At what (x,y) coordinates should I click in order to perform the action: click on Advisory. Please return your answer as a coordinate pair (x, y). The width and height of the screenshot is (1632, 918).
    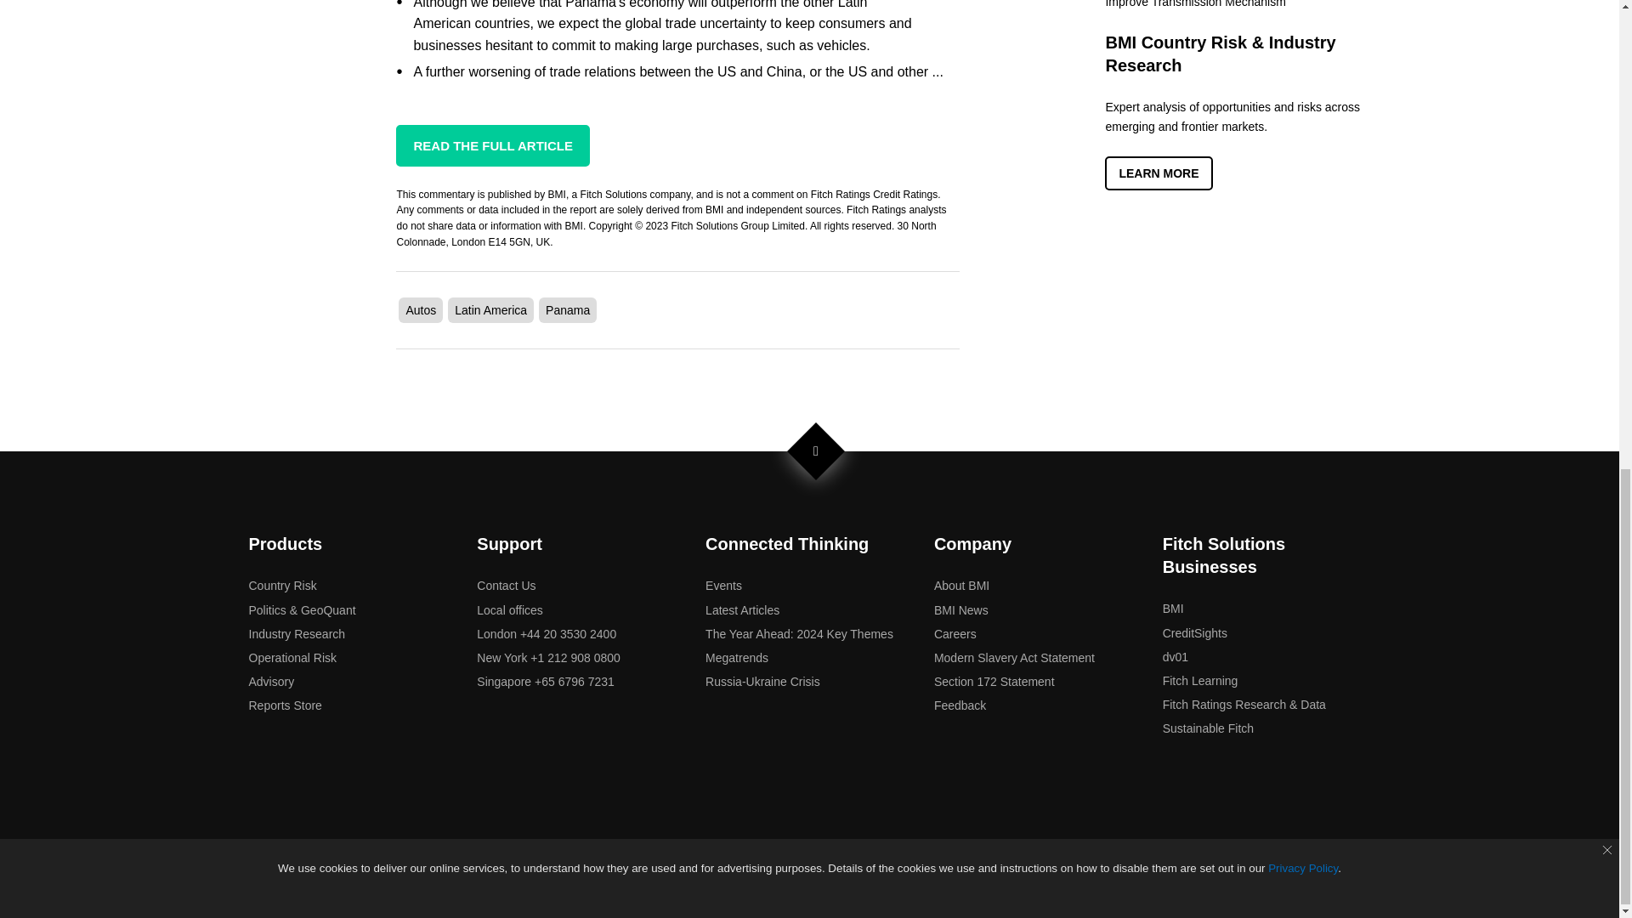
    Looking at the image, I should click on (270, 682).